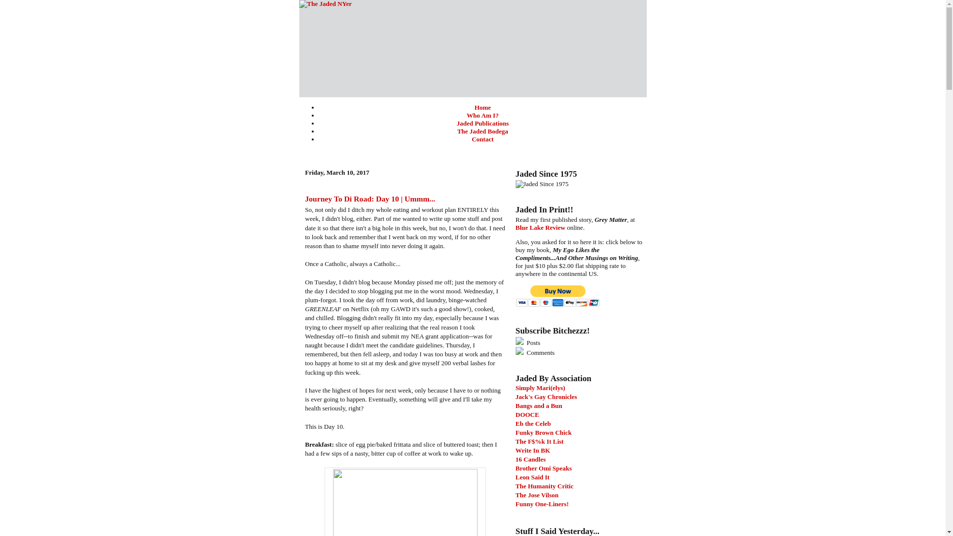  What do you see at coordinates (482, 131) in the screenshot?
I see `The Jaded Bodega` at bounding box center [482, 131].